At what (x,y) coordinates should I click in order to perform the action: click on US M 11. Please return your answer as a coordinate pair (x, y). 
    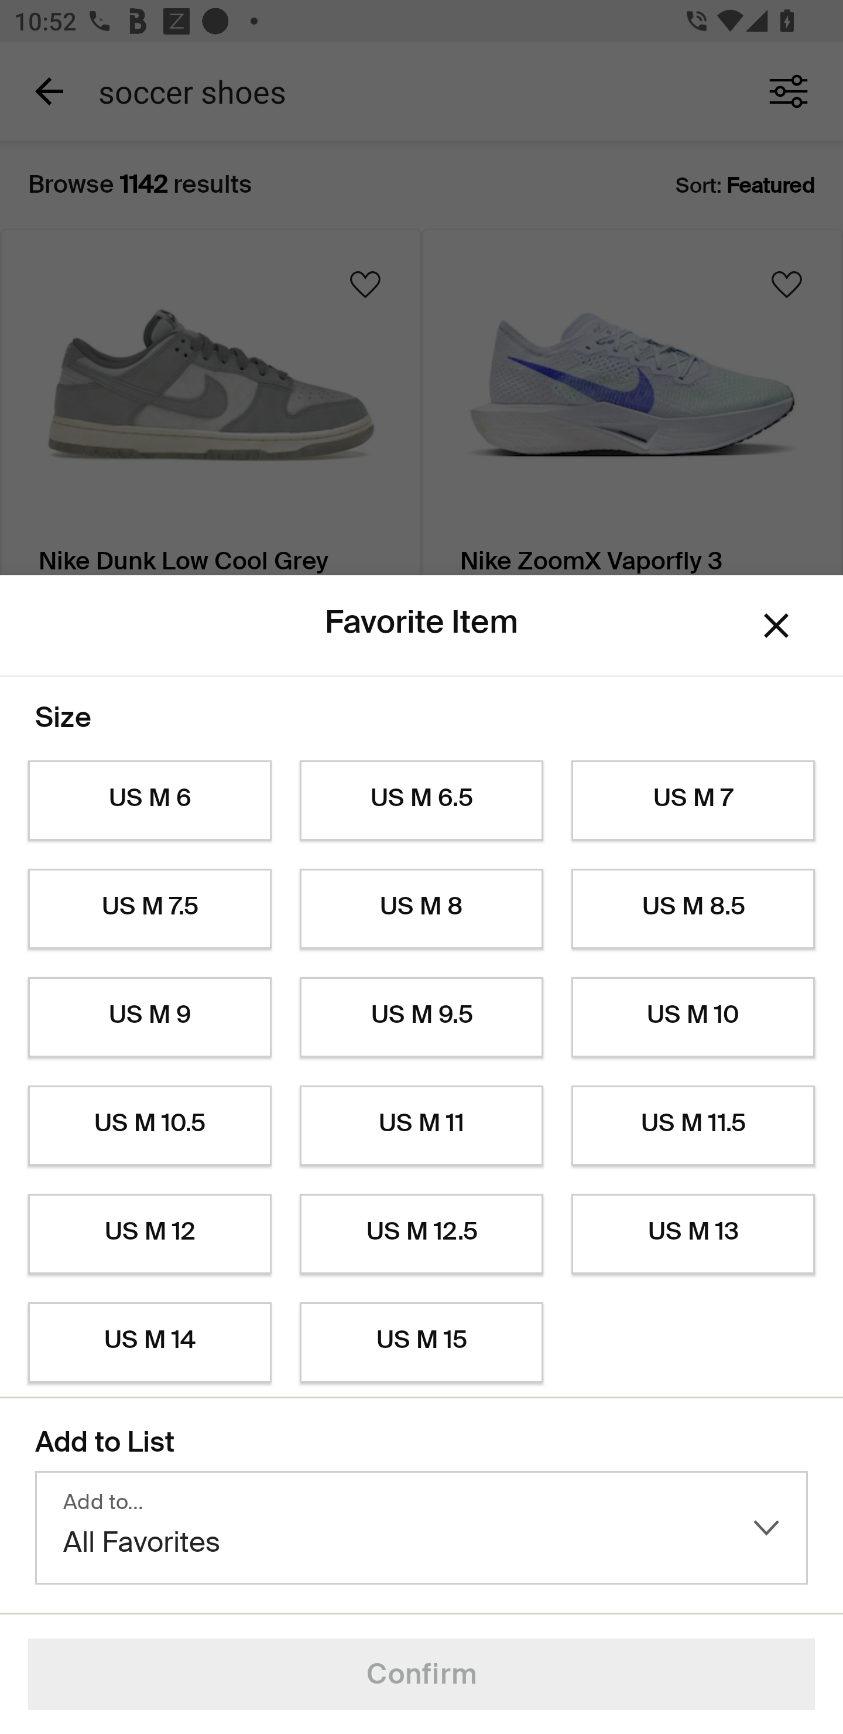
    Looking at the image, I should click on (421, 1126).